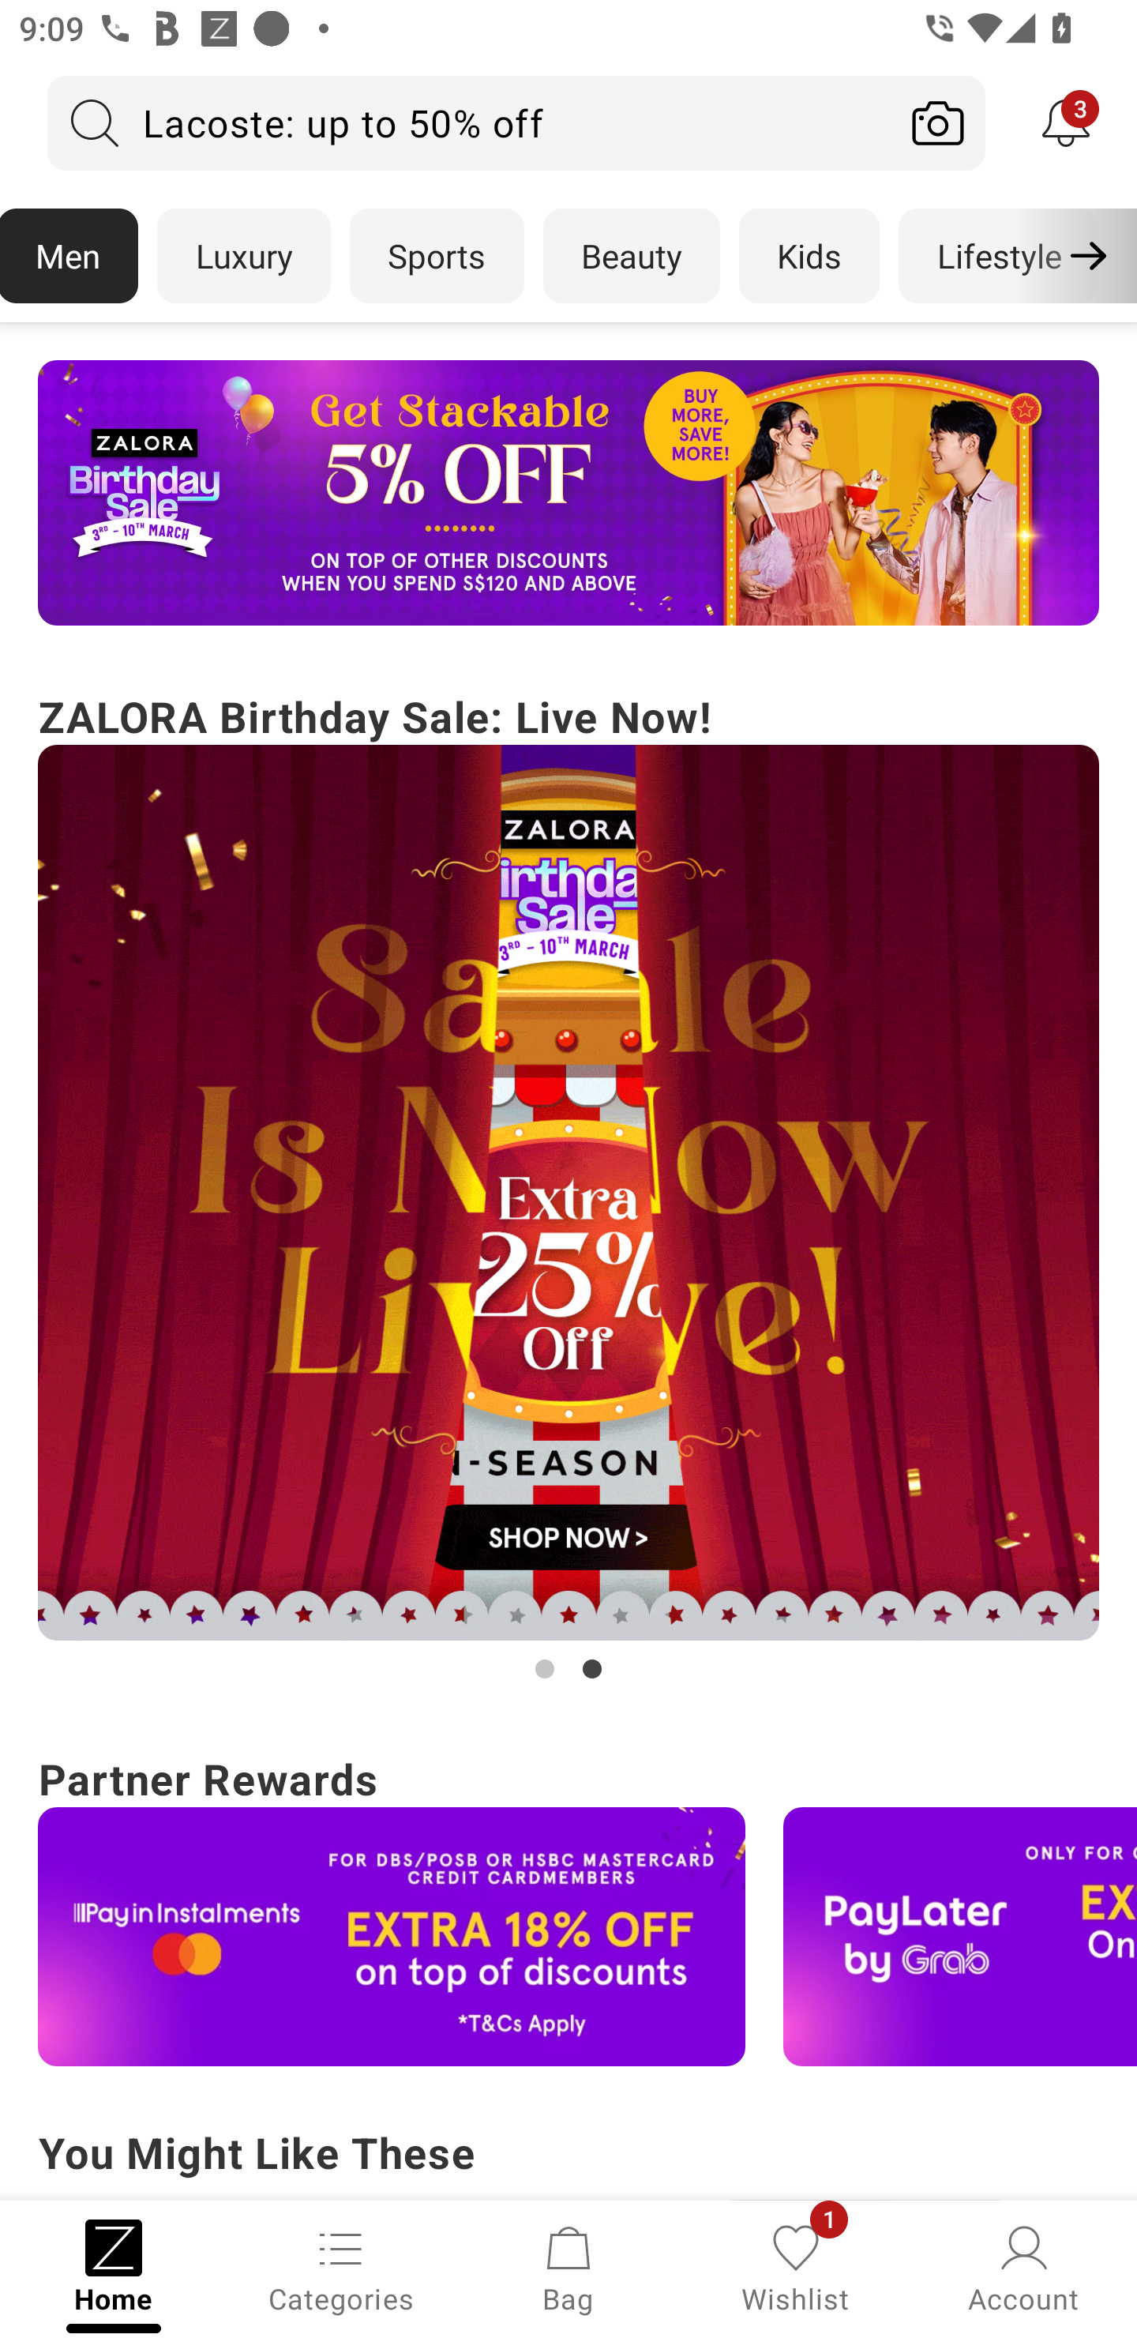 This screenshot has width=1137, height=2338. Describe the element at coordinates (341, 2267) in the screenshot. I see `Categories` at that location.